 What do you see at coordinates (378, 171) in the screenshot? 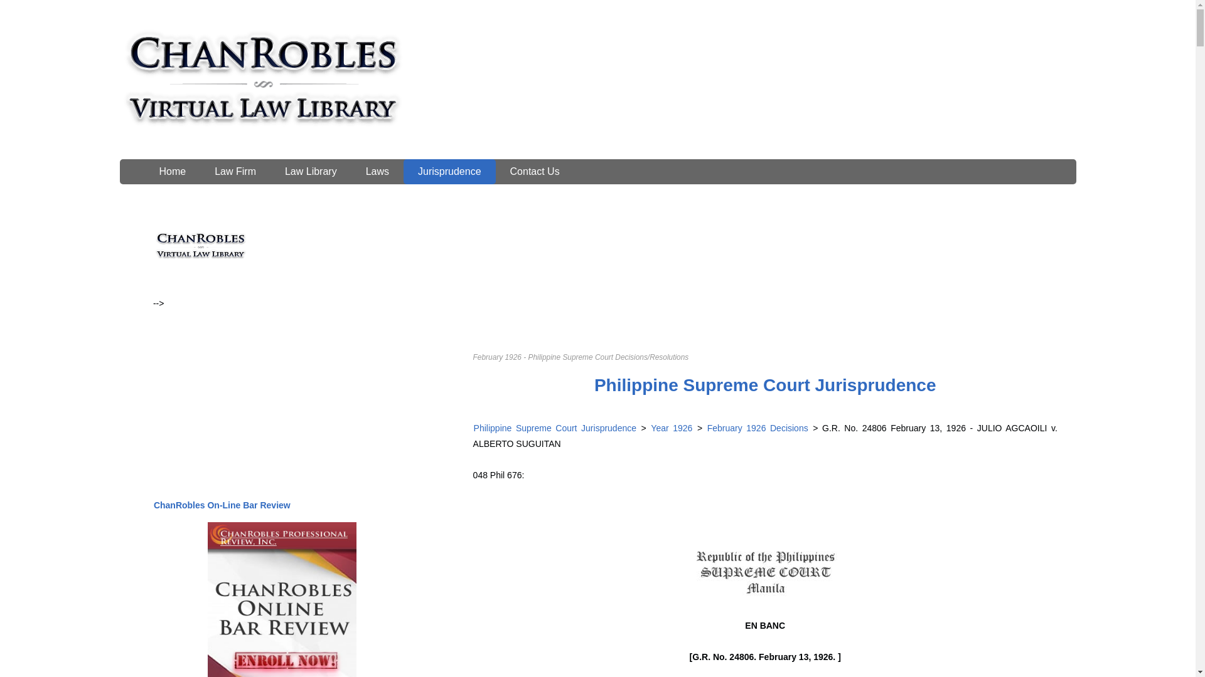
I see `Laws` at bounding box center [378, 171].